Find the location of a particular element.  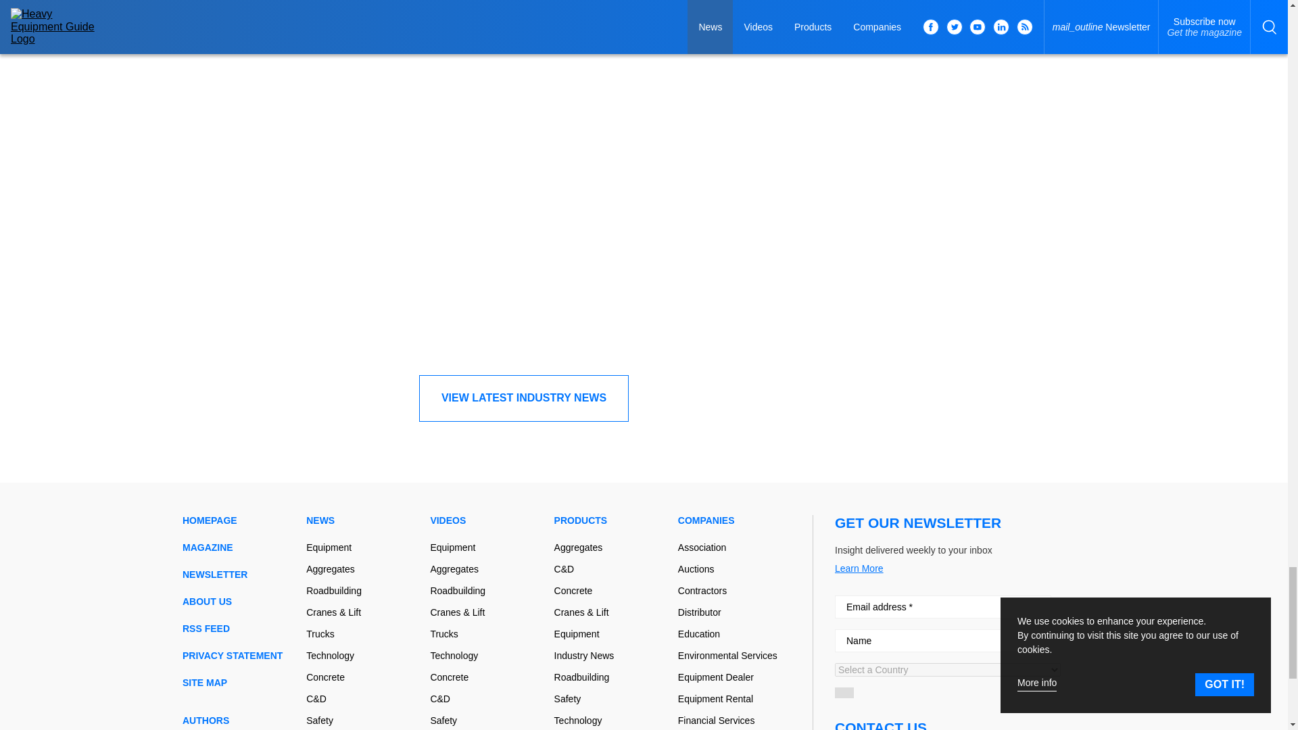

HOMEPAGE is located at coordinates (239, 520).